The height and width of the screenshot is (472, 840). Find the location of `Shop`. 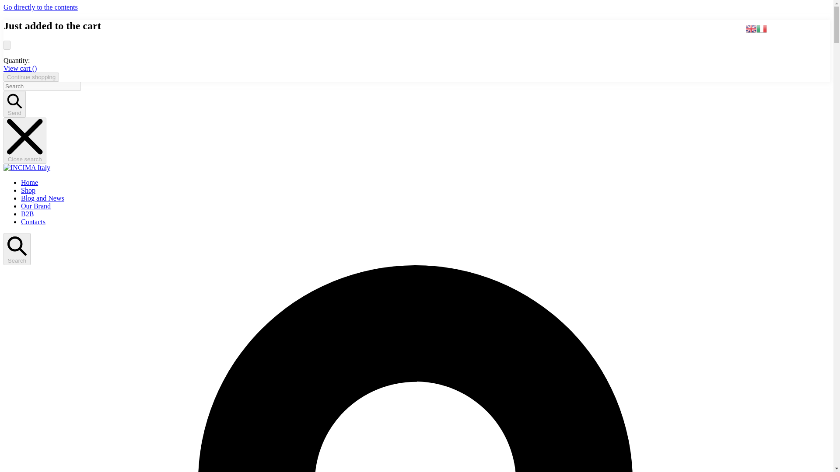

Shop is located at coordinates (28, 190).